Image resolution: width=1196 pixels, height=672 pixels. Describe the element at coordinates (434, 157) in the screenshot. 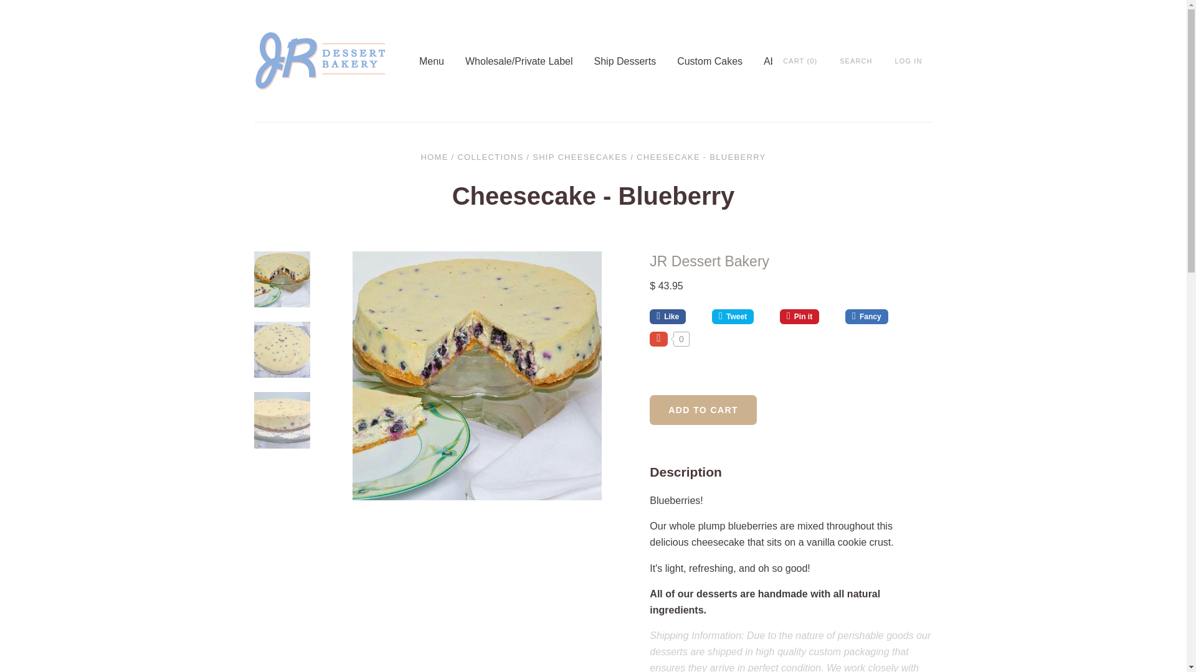

I see `HOME` at that location.